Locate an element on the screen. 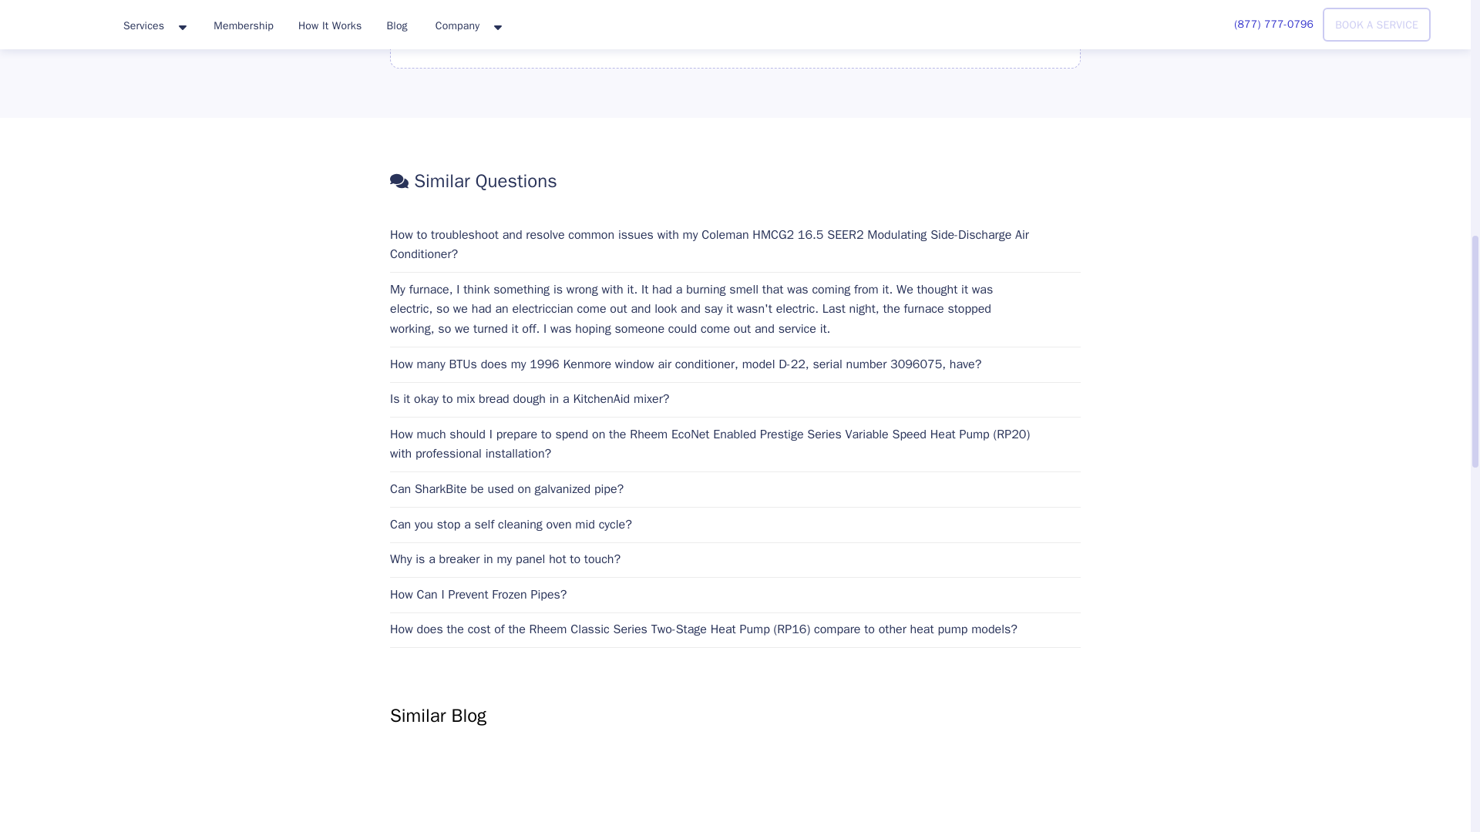 Image resolution: width=1480 pixels, height=832 pixels. Blog is located at coordinates (495, 797).